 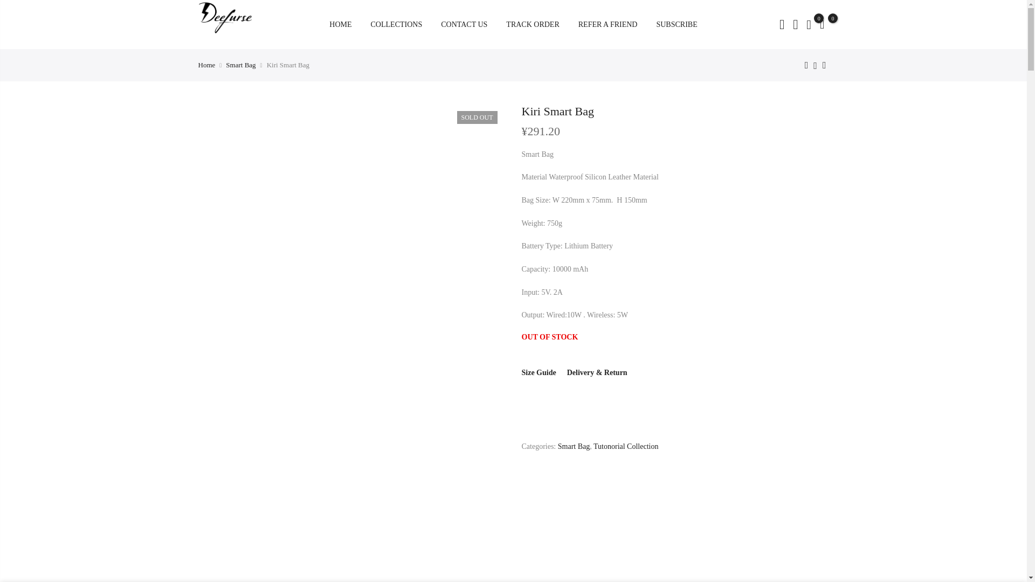 I want to click on Home, so click(x=207, y=65).